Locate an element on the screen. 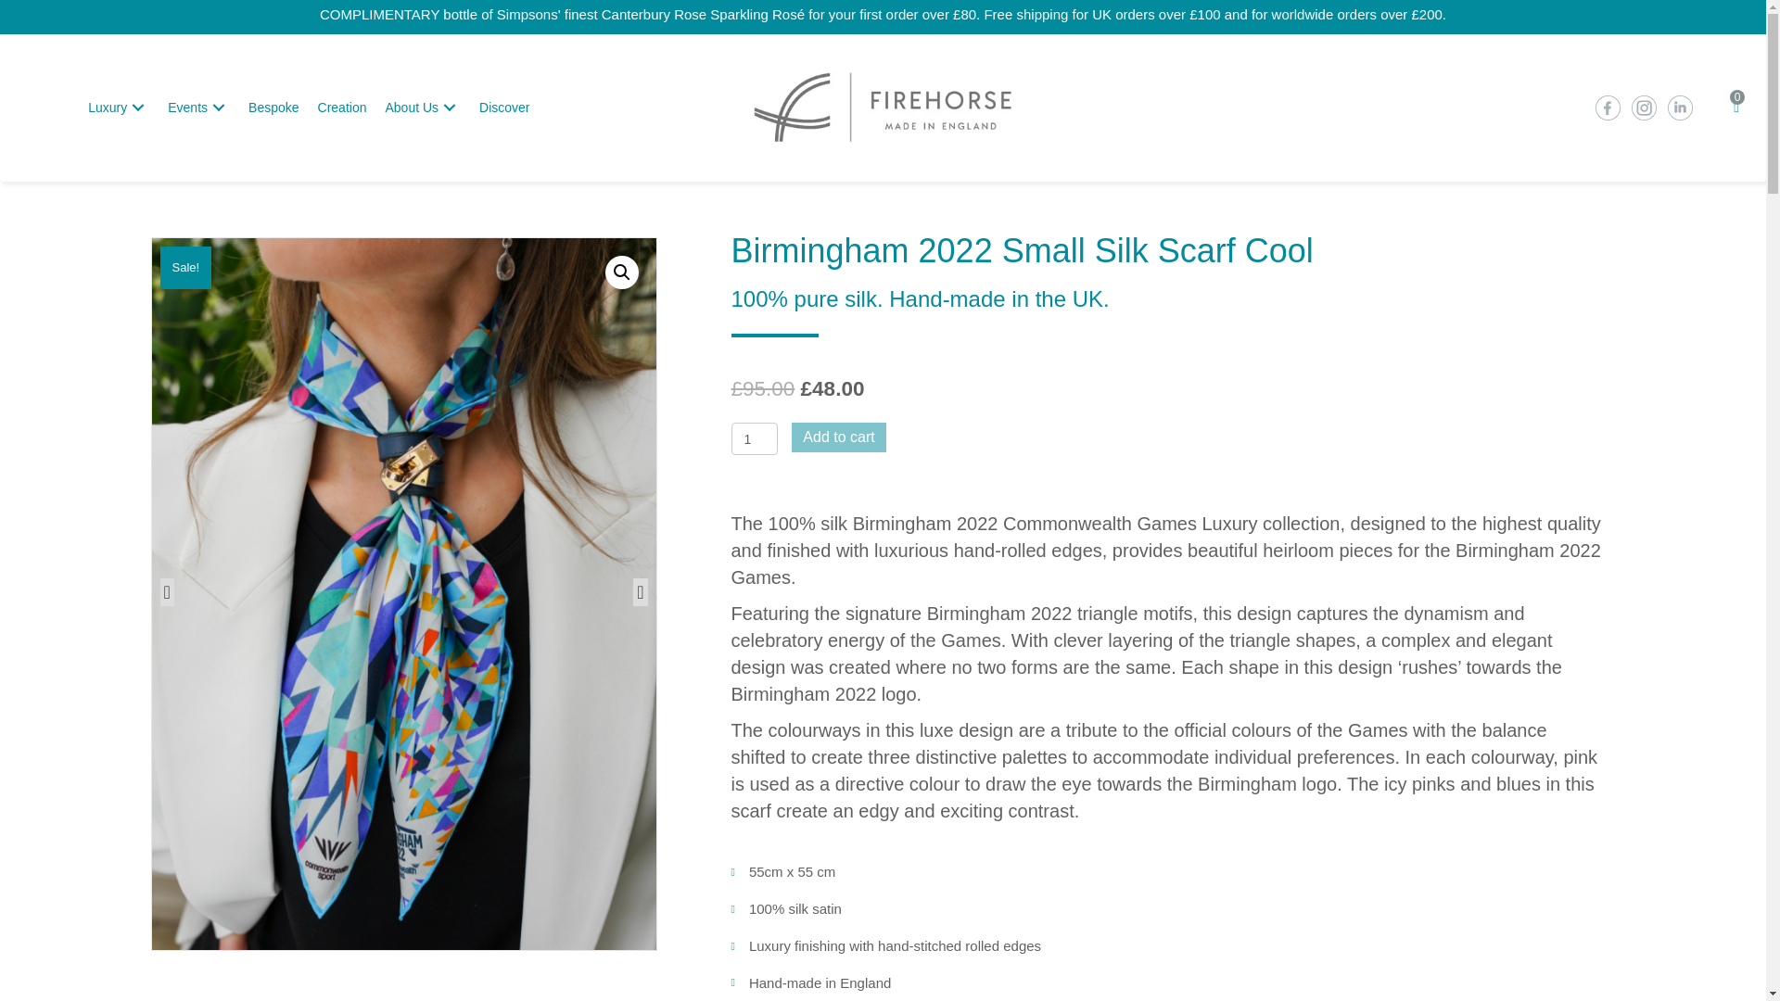 The height and width of the screenshot is (1001, 1780). Firehorse-logo is located at coordinates (883, 108).